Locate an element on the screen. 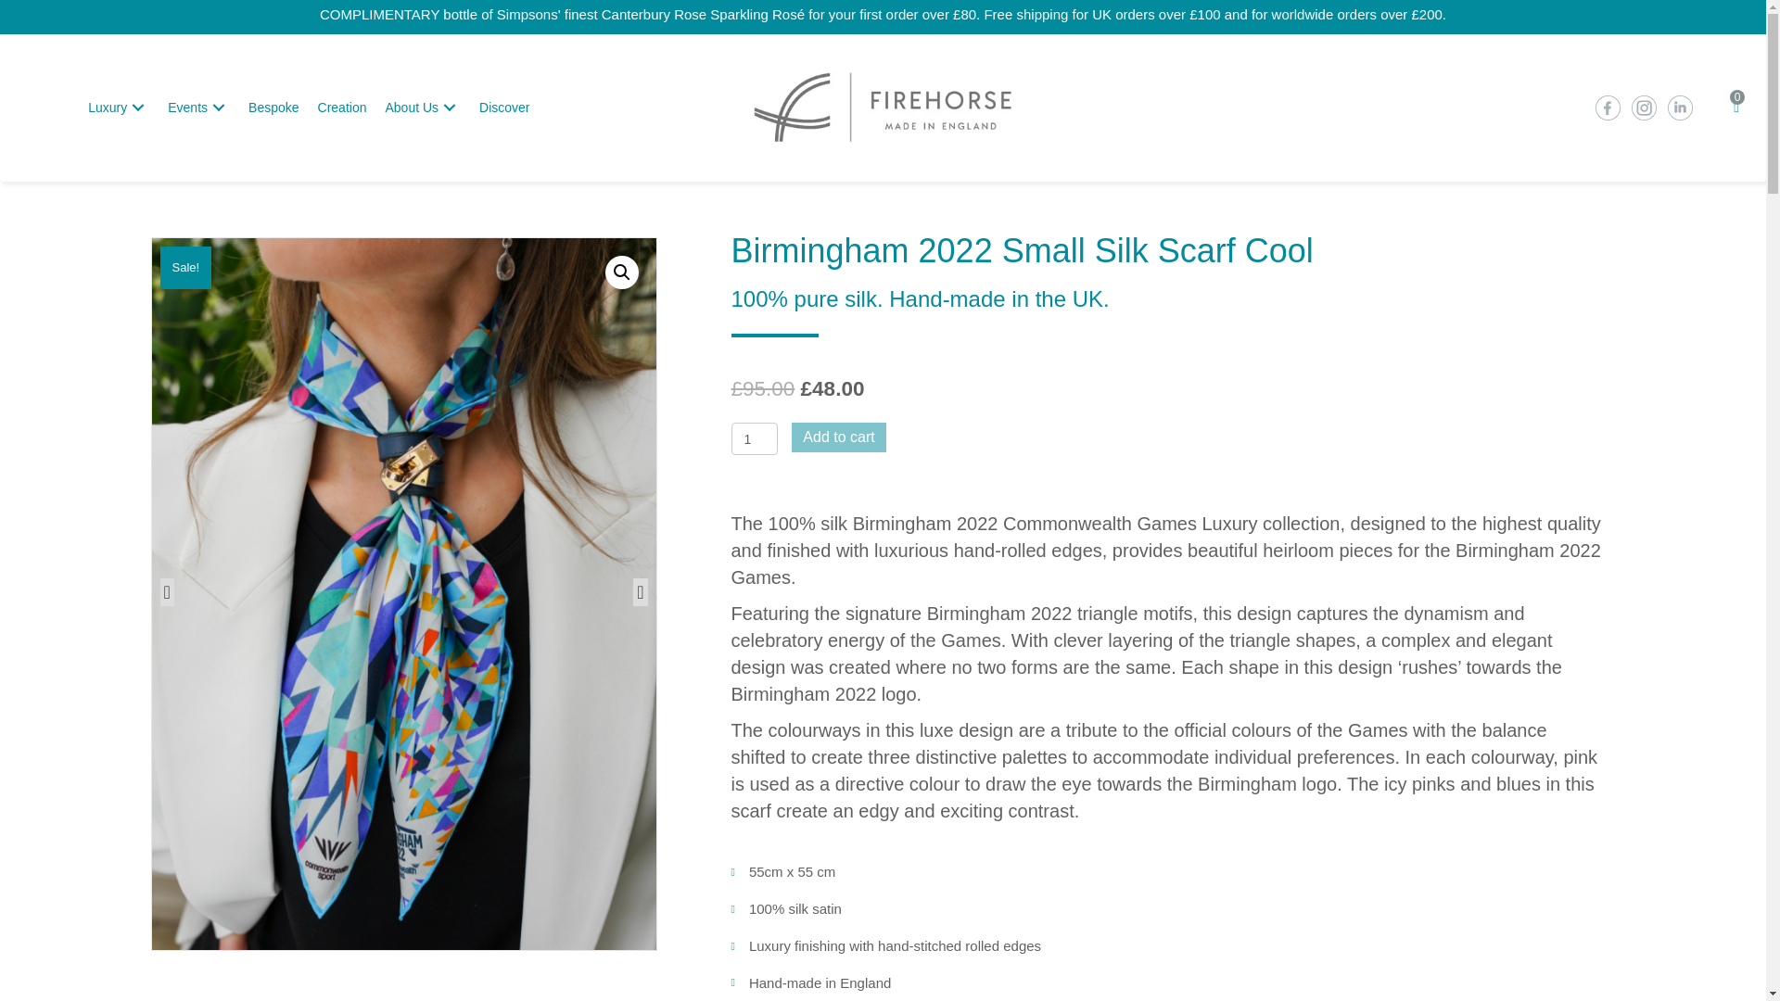 The height and width of the screenshot is (1001, 1780). Firehorse-logo is located at coordinates (883, 108).